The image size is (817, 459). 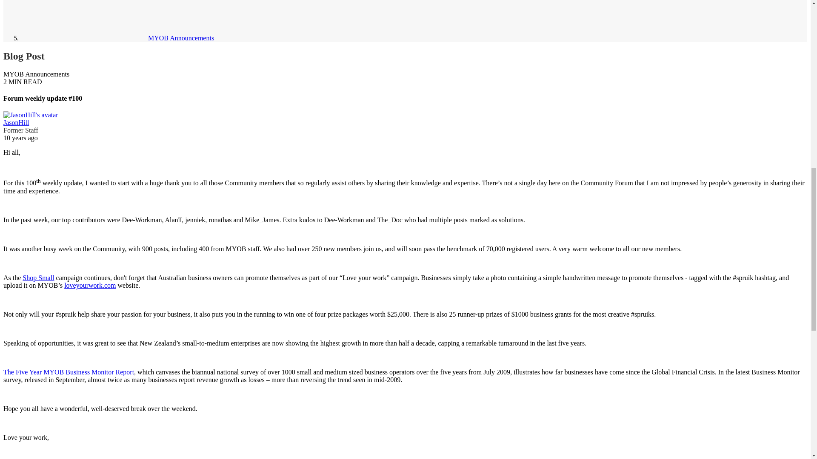 I want to click on ronatbas, so click(x=220, y=219).